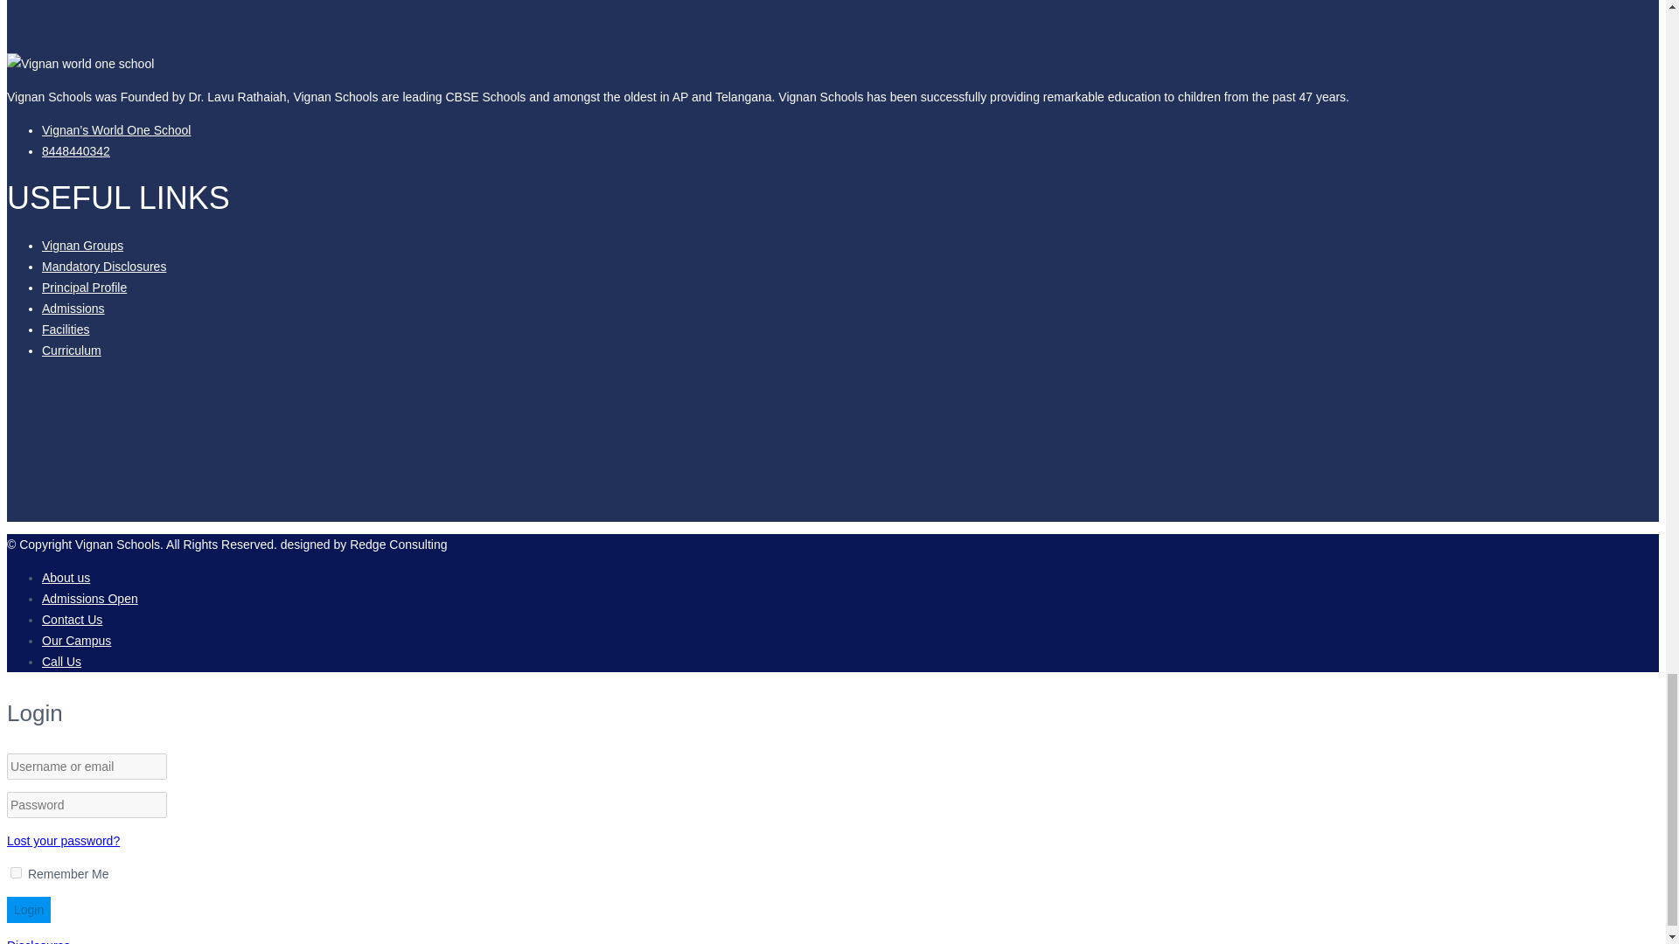 Image resolution: width=1679 pixels, height=944 pixels. I want to click on About us, so click(66, 577).